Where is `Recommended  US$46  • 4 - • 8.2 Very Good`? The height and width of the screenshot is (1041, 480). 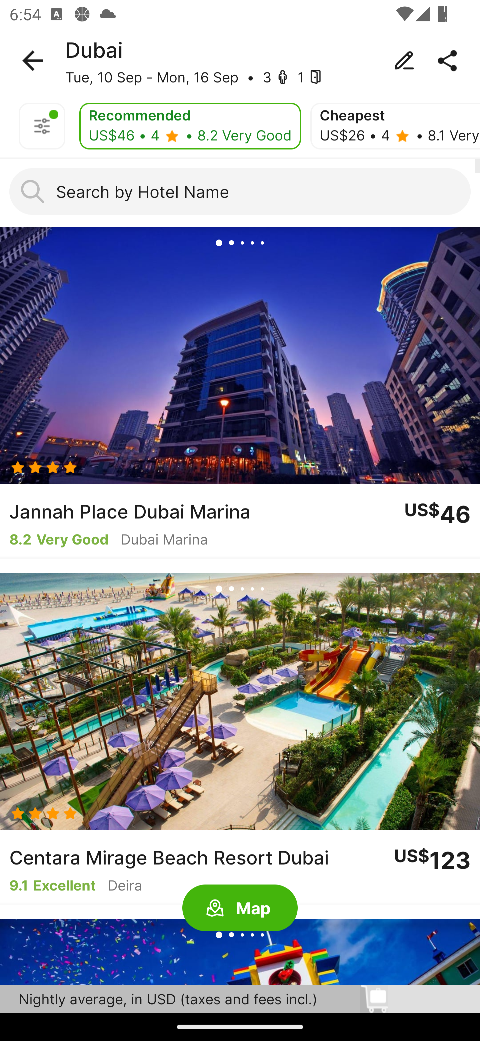 Recommended  US$46  • 4 - • 8.2 Very Good is located at coordinates (190, 126).